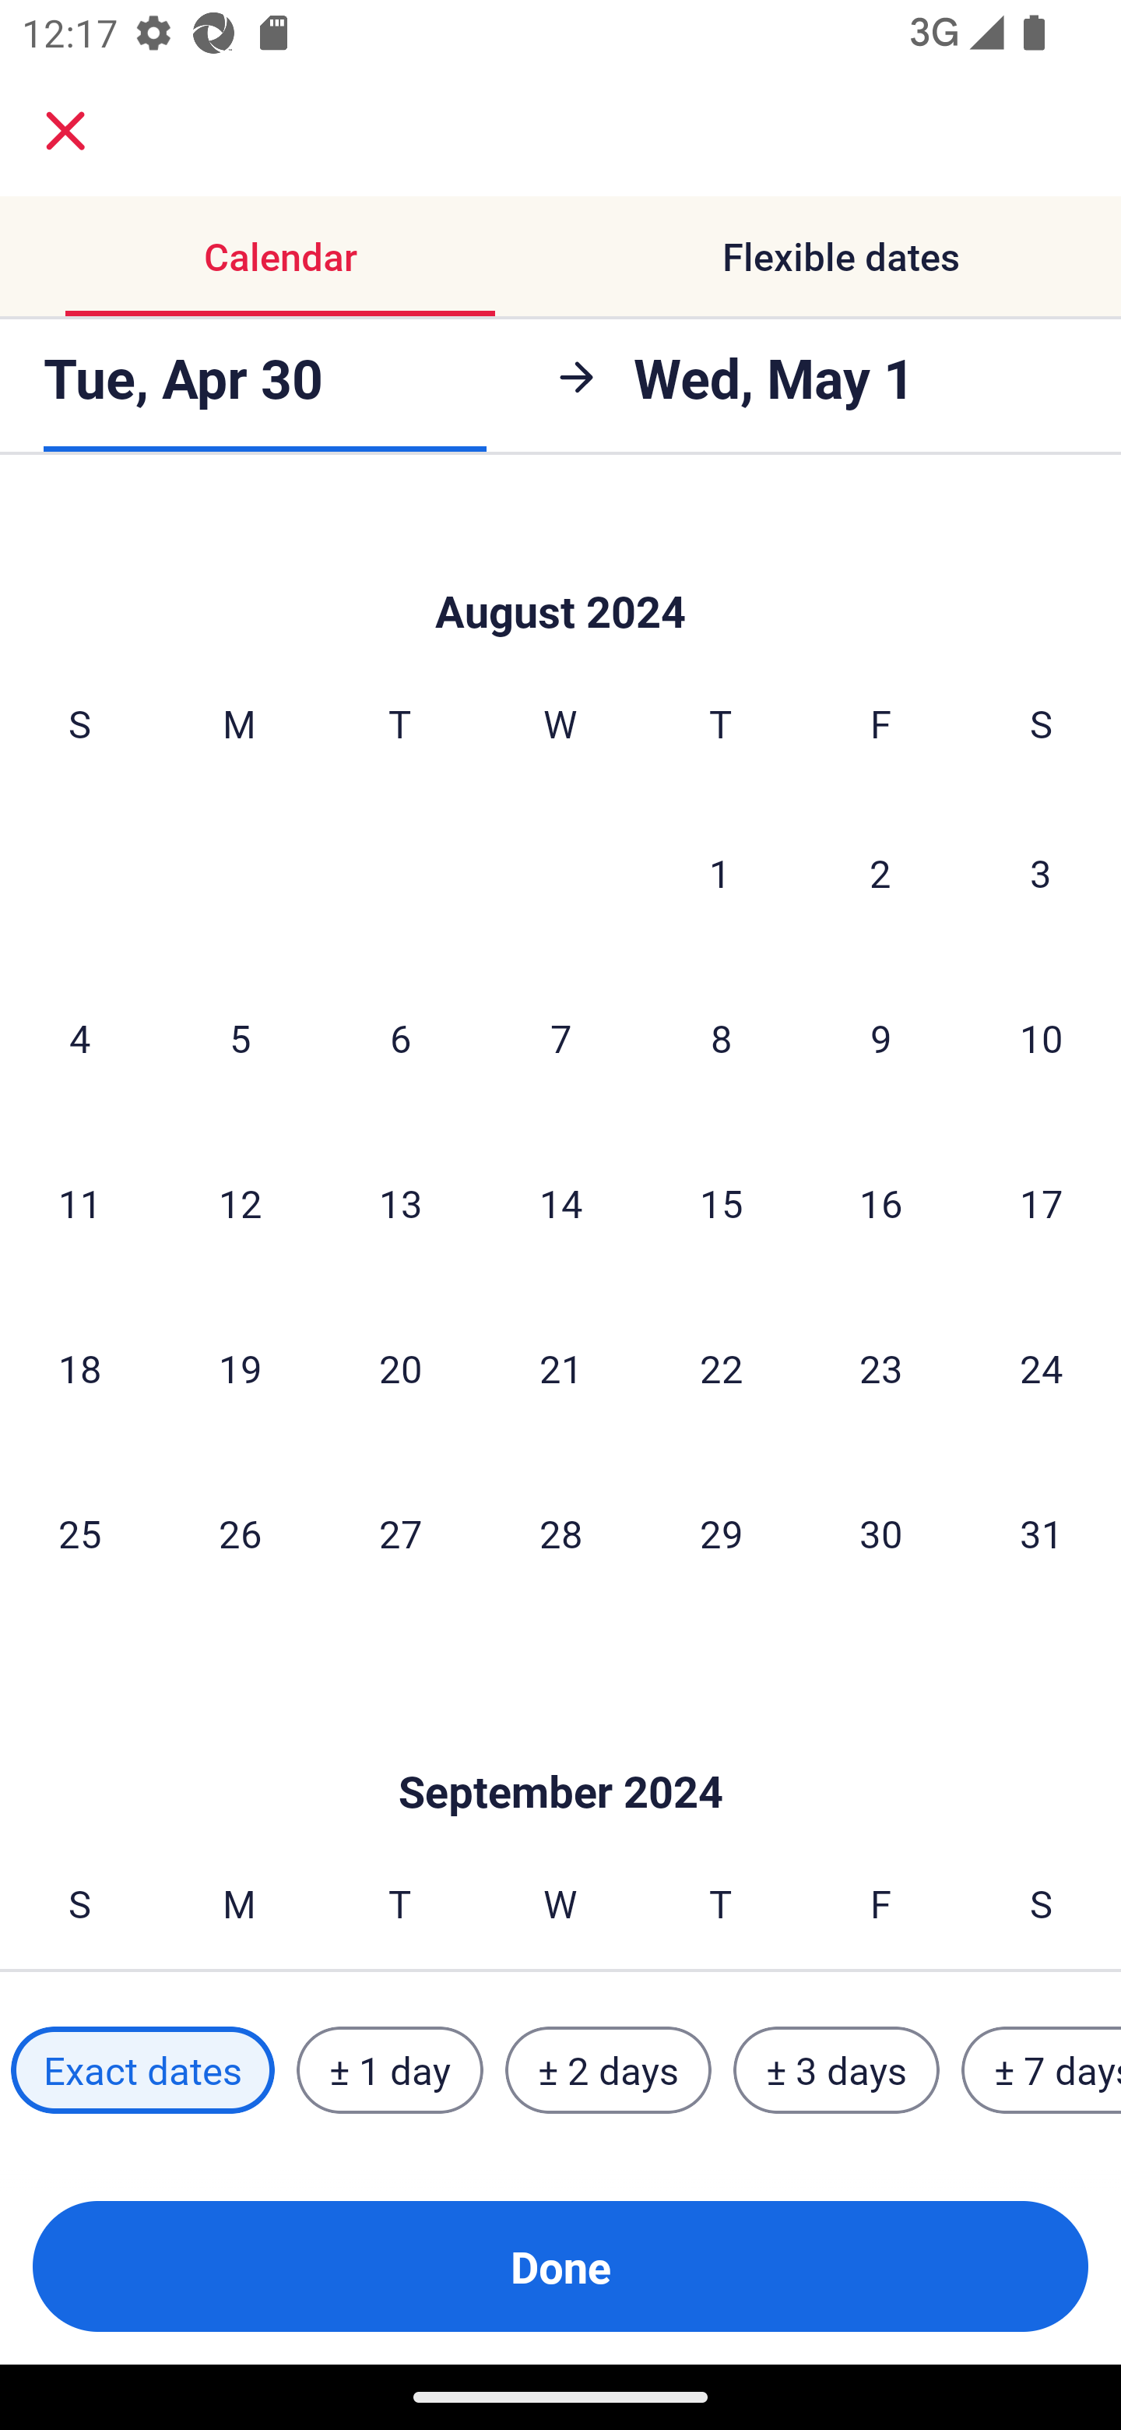 The width and height of the screenshot is (1121, 2430). Describe the element at coordinates (721, 1533) in the screenshot. I see `29 Thursday, August 29, 2024` at that location.